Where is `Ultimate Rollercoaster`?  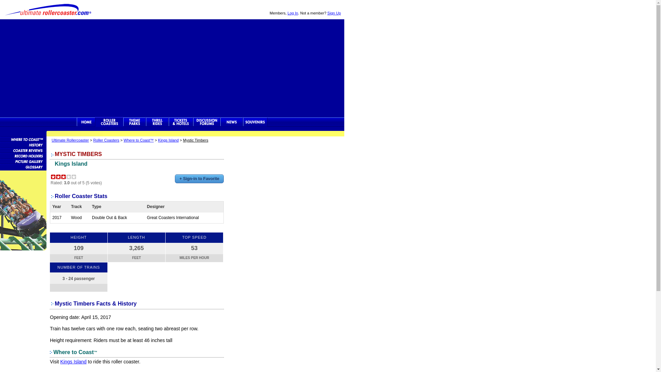 Ultimate Rollercoaster is located at coordinates (70, 140).